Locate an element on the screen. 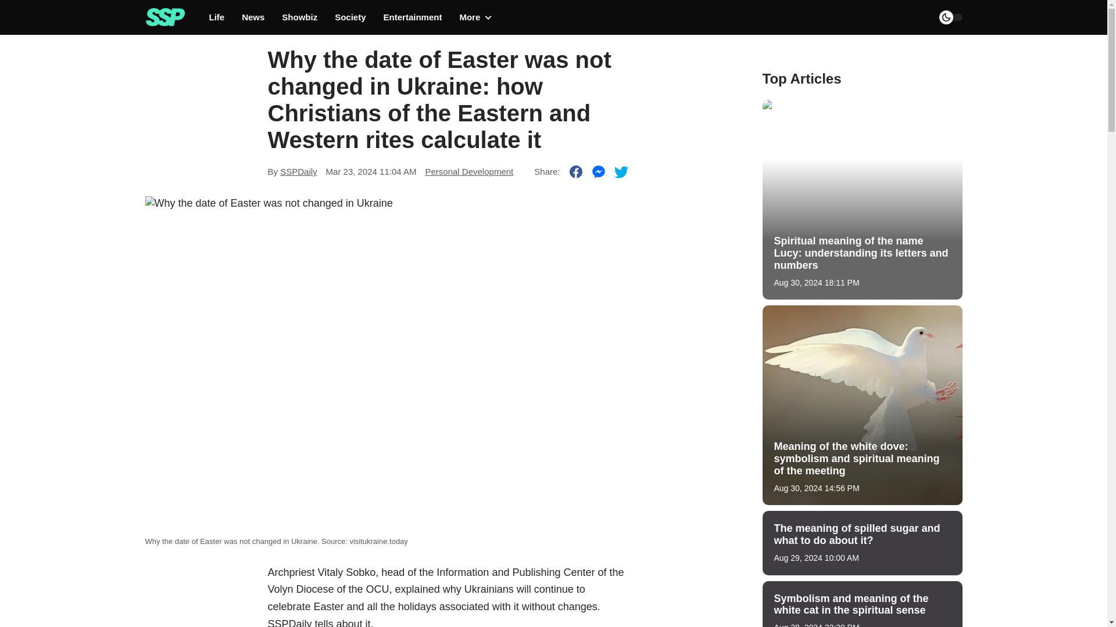  News is located at coordinates (253, 17).